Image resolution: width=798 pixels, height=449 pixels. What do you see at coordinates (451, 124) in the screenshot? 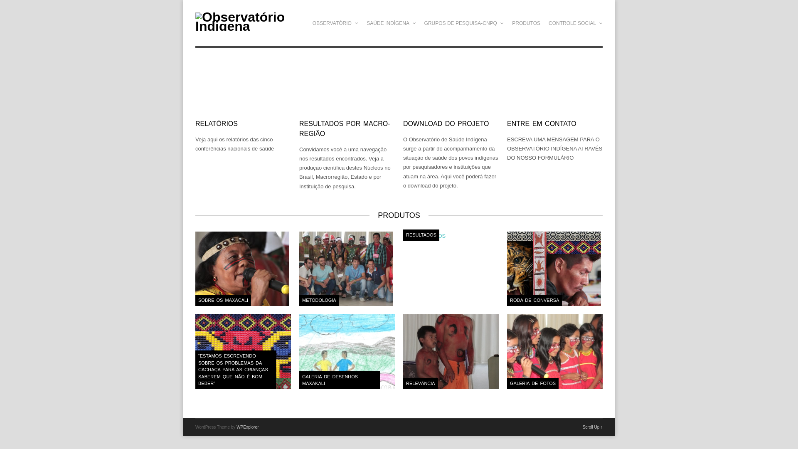
I see `DOWNLOAD DO PROJETO` at bounding box center [451, 124].